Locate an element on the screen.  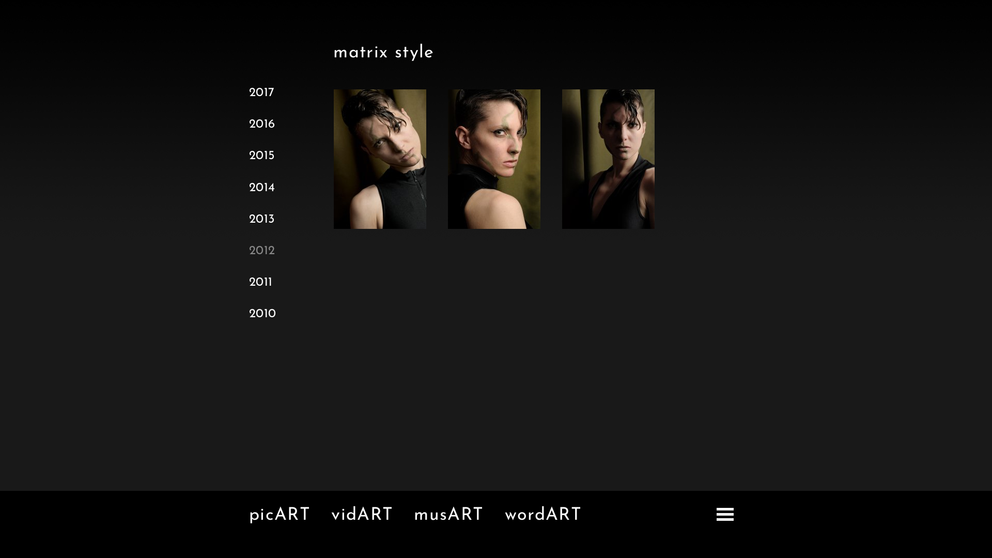
2017 is located at coordinates (262, 93).